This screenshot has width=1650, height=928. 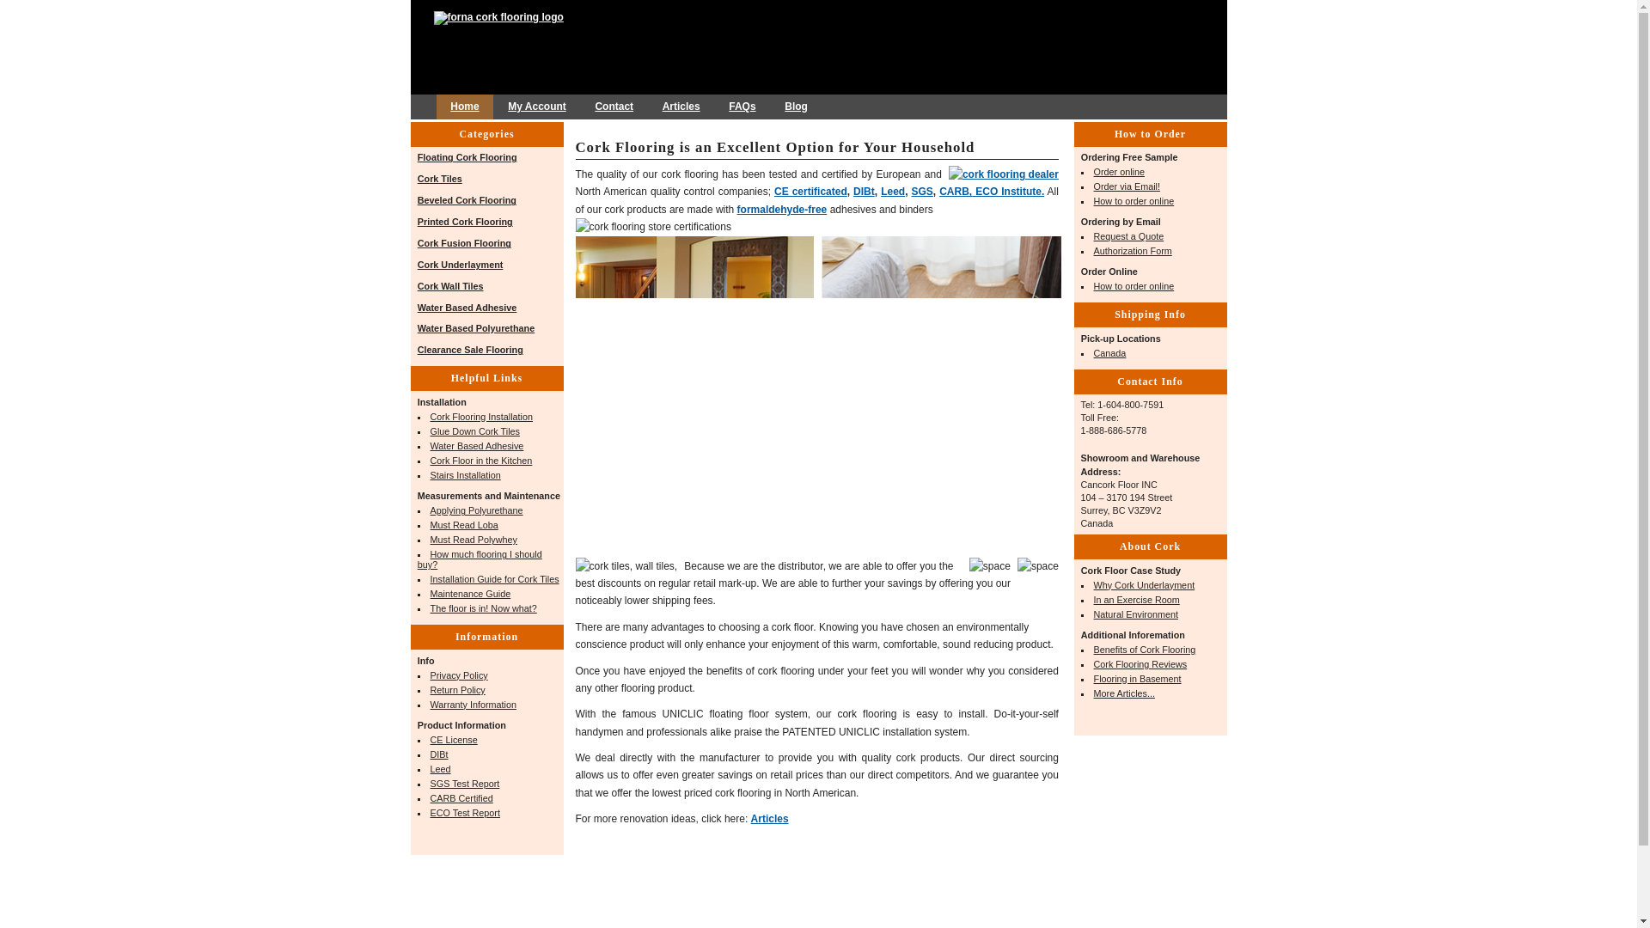 What do you see at coordinates (465, 812) in the screenshot?
I see `ECO Test Report` at bounding box center [465, 812].